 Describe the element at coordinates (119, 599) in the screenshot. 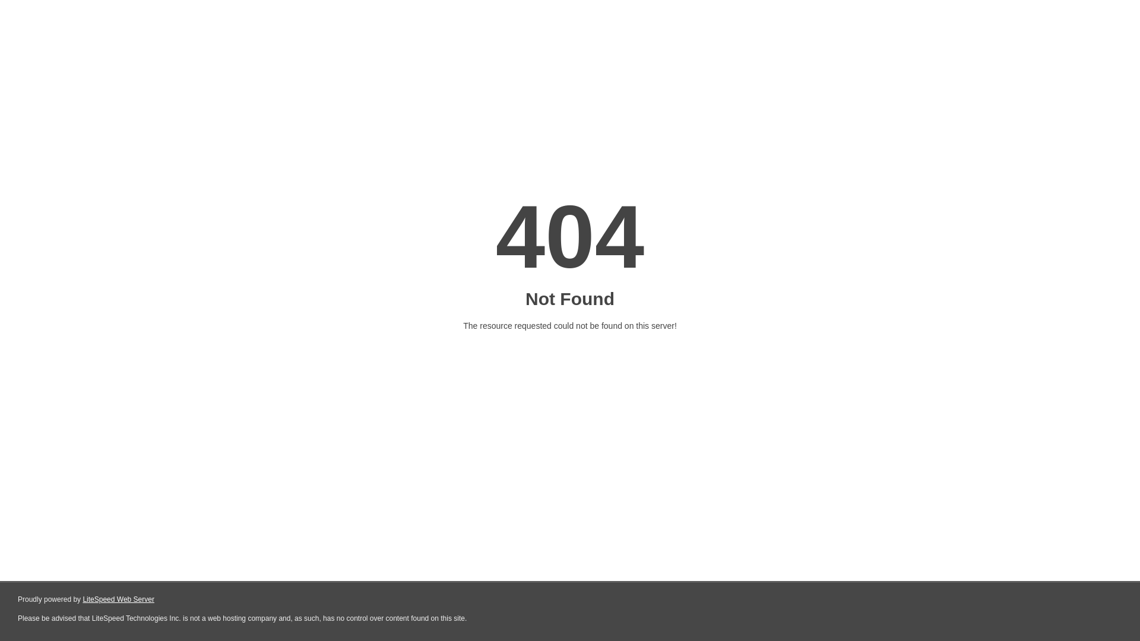

I see `LiteSpeed Web Server` at that location.